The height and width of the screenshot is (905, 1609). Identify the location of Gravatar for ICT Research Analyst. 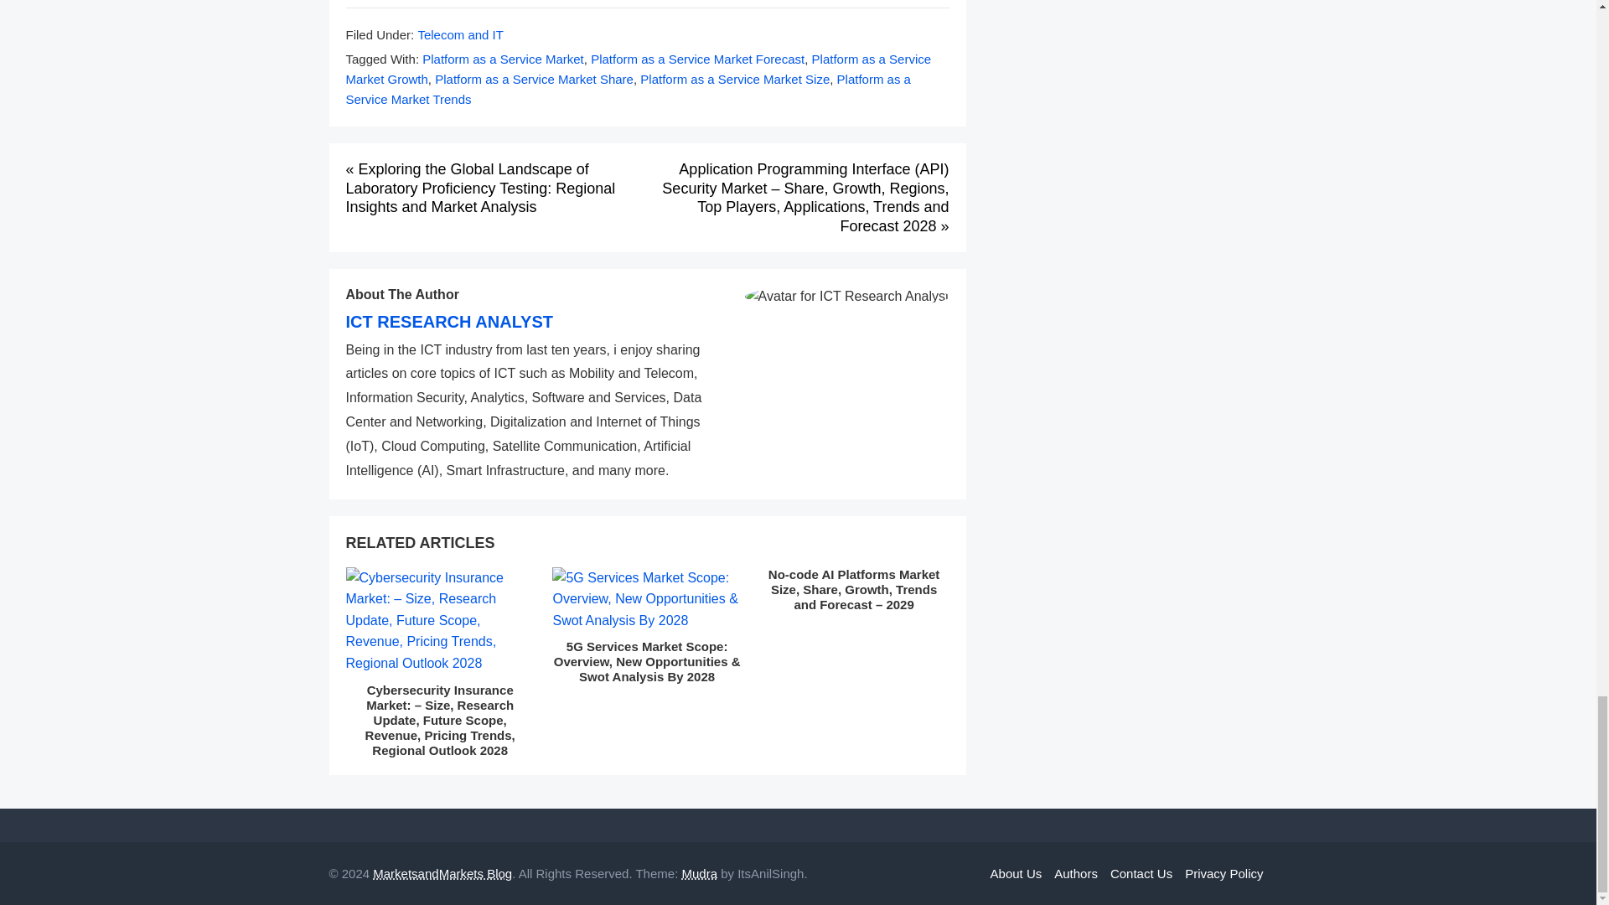
(846, 297).